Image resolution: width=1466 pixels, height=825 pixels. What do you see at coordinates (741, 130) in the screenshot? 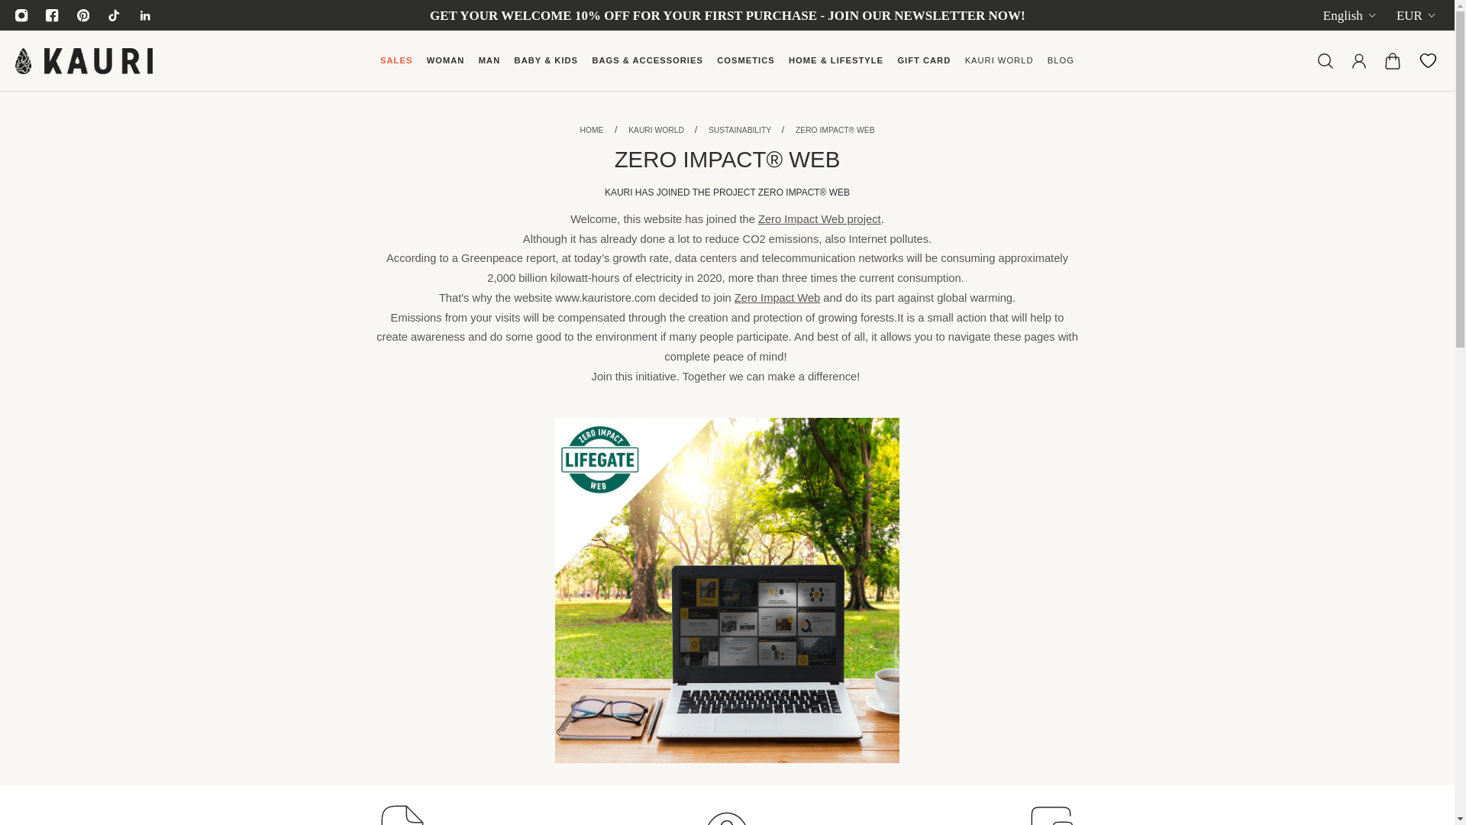
I see `SUSTAINABILITY` at bounding box center [741, 130].